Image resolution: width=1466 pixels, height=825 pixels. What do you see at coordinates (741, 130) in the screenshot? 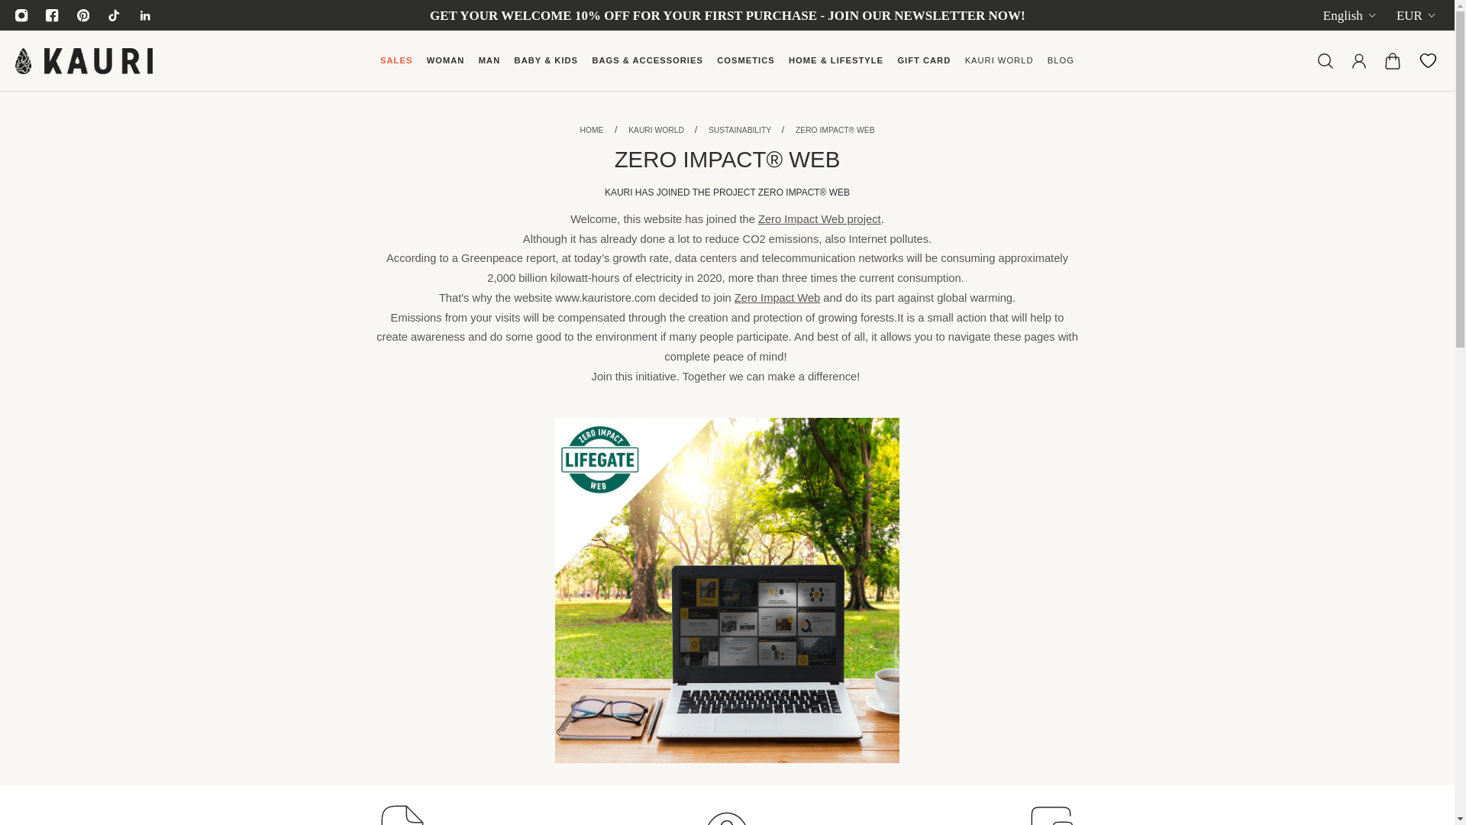
I see `SUSTAINABILITY` at bounding box center [741, 130].